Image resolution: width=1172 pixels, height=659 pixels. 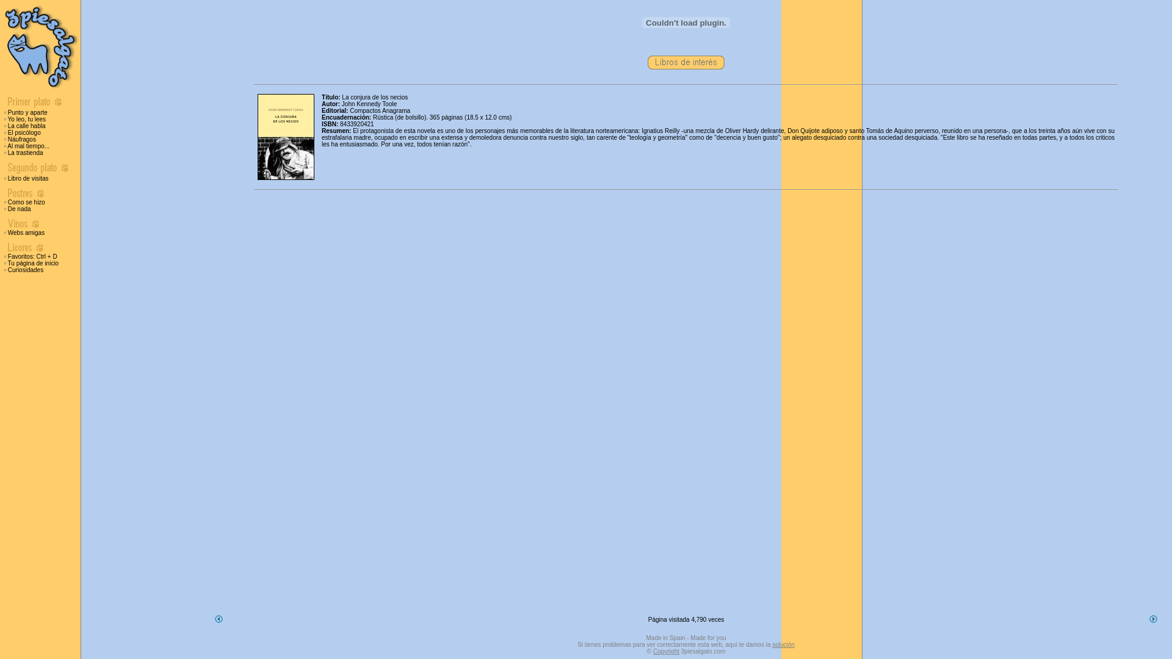 What do you see at coordinates (26, 270) in the screenshot?
I see `Curiosidades` at bounding box center [26, 270].